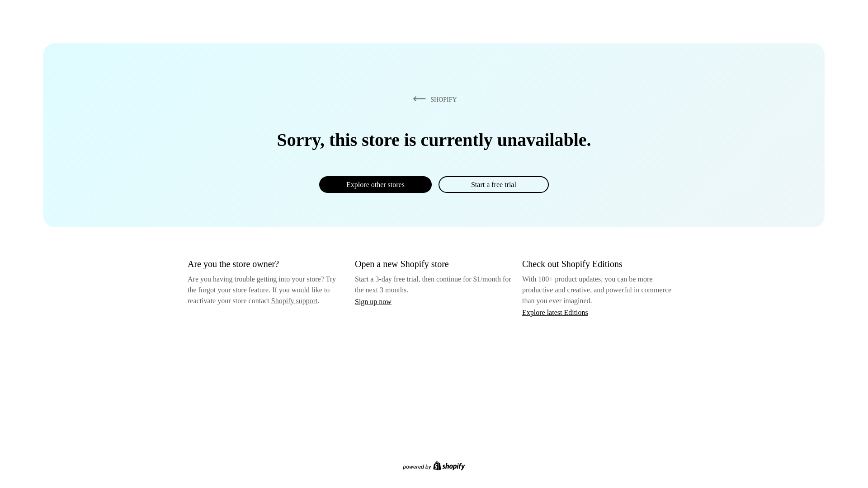  Describe the element at coordinates (375, 184) in the screenshot. I see `Explore other stores` at that location.